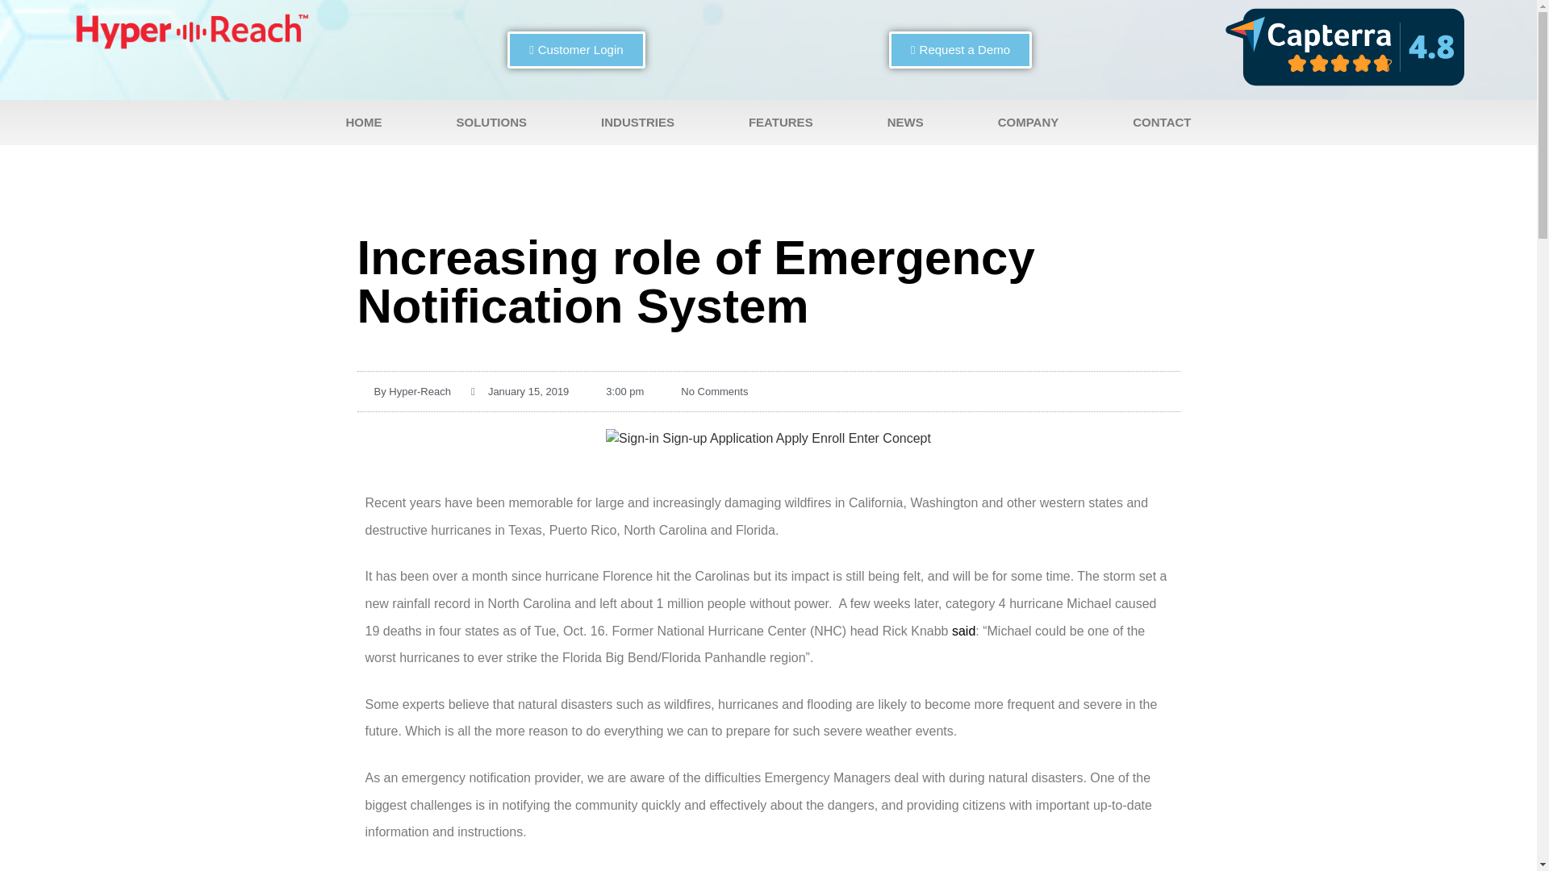 The width and height of the screenshot is (1549, 871). I want to click on INDUSTRIES, so click(637, 123).